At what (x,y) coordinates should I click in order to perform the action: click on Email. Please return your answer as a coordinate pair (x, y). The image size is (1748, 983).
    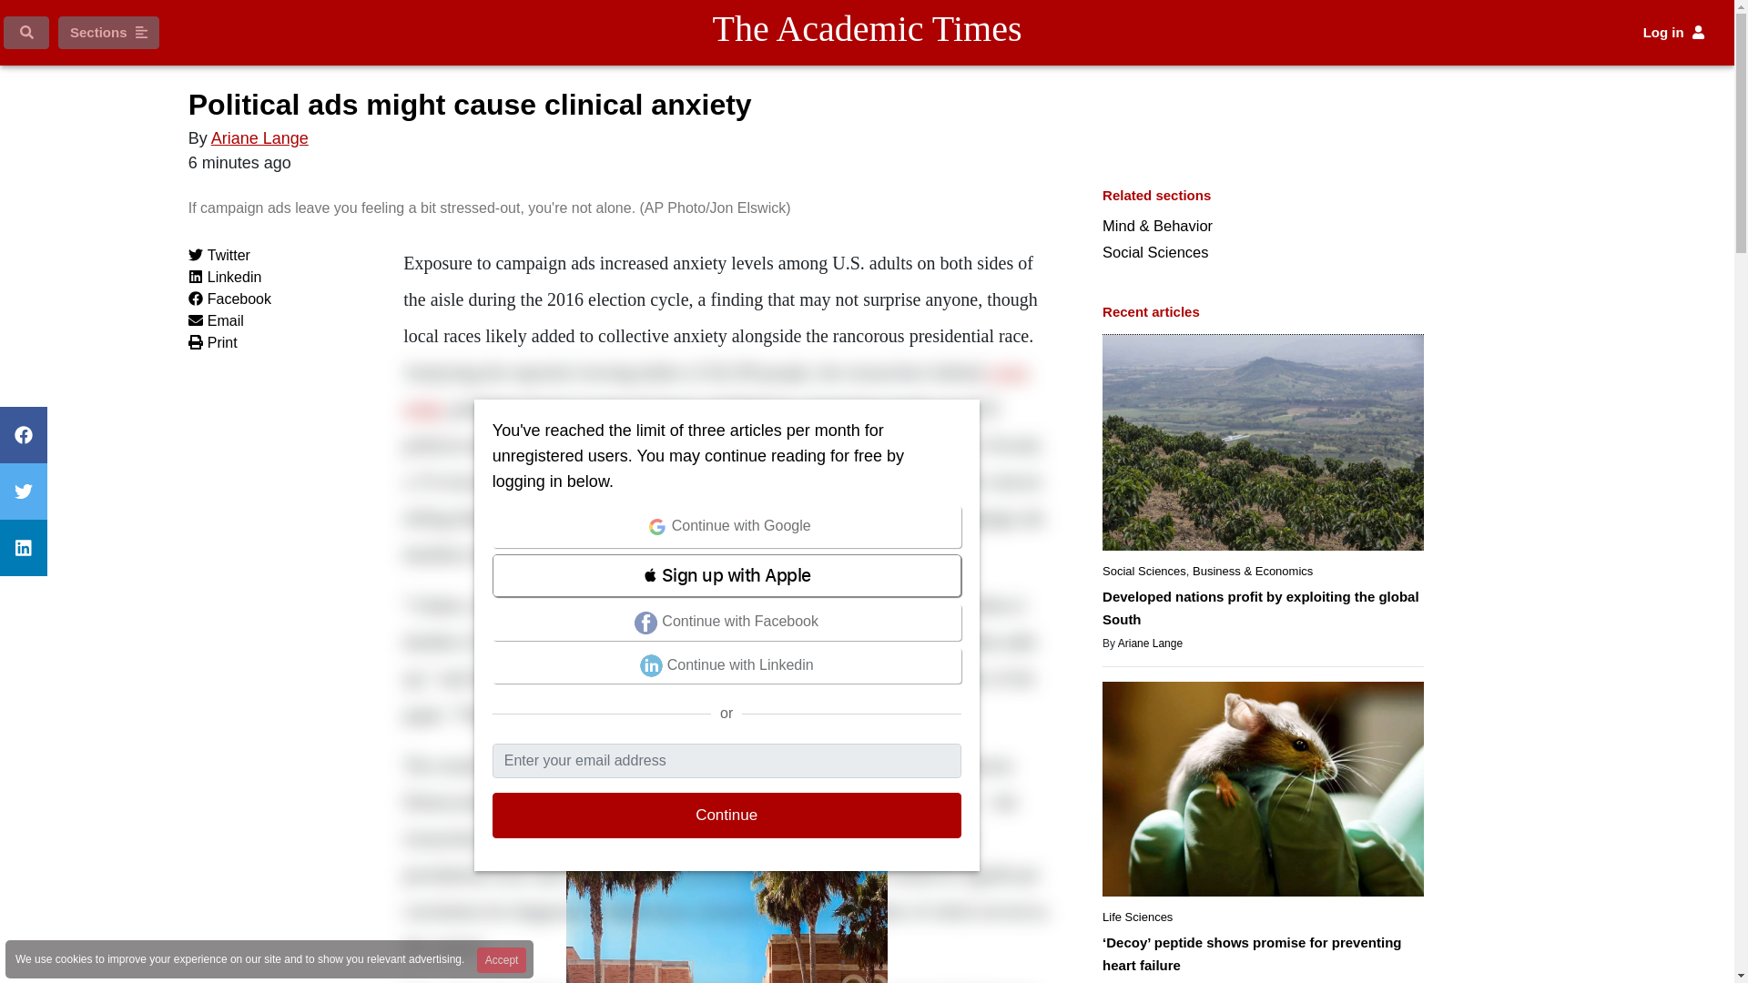
    Looking at the image, I should click on (217, 320).